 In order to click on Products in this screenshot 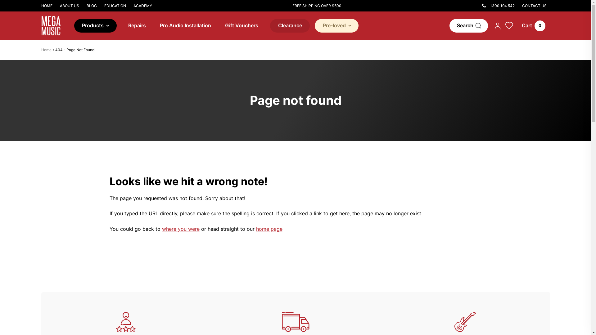, I will do `click(96, 26)`.